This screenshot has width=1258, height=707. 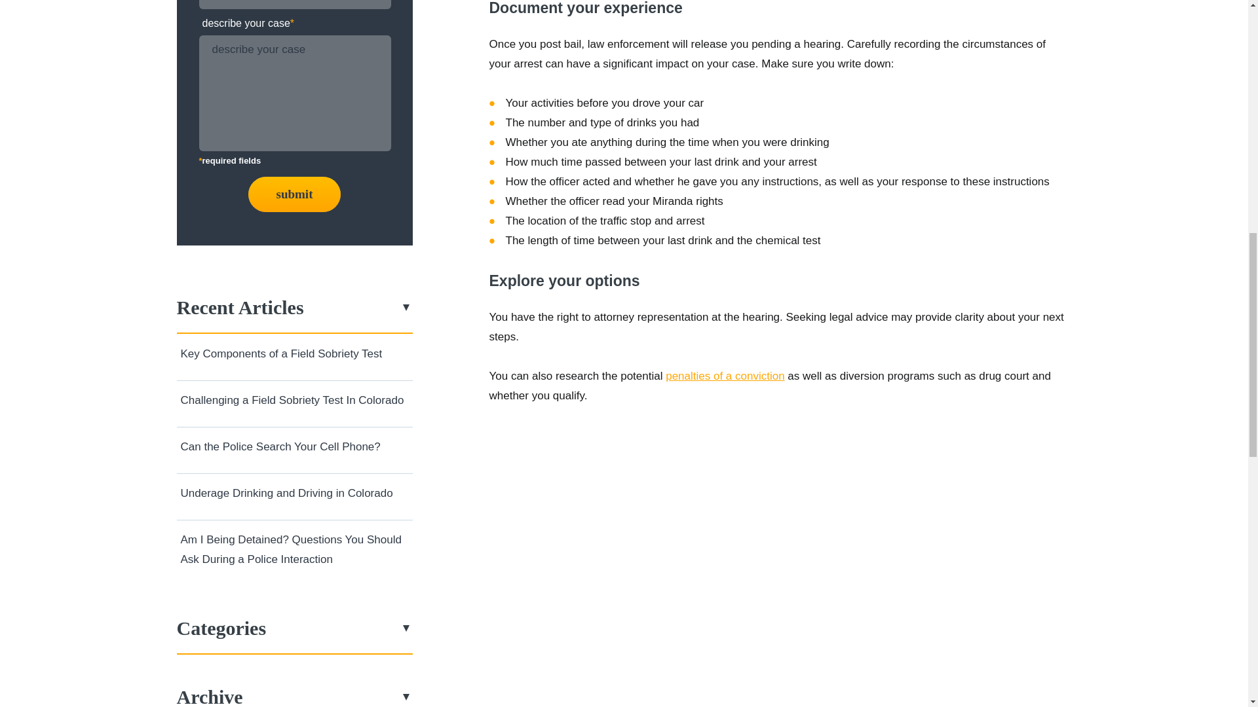 What do you see at coordinates (280, 446) in the screenshot?
I see `Can the Police Search Your Cell Phone?` at bounding box center [280, 446].